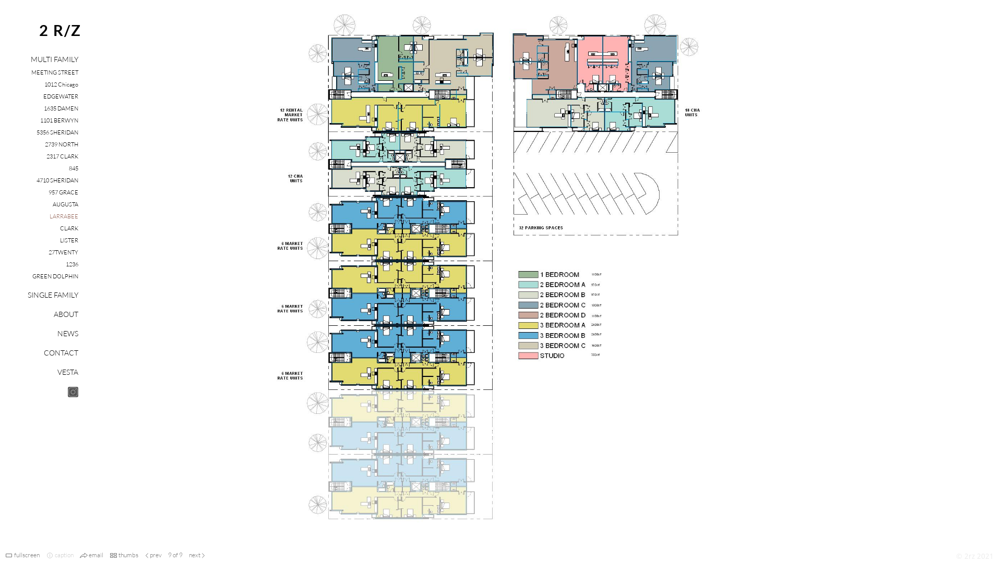 The height and width of the screenshot is (563, 1002). Describe the element at coordinates (55, 72) in the screenshot. I see `MEETING STREET` at that location.